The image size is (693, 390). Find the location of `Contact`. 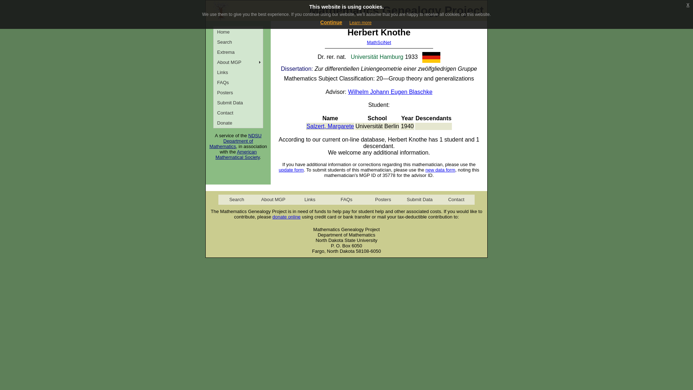

Contact is located at coordinates (456, 199).